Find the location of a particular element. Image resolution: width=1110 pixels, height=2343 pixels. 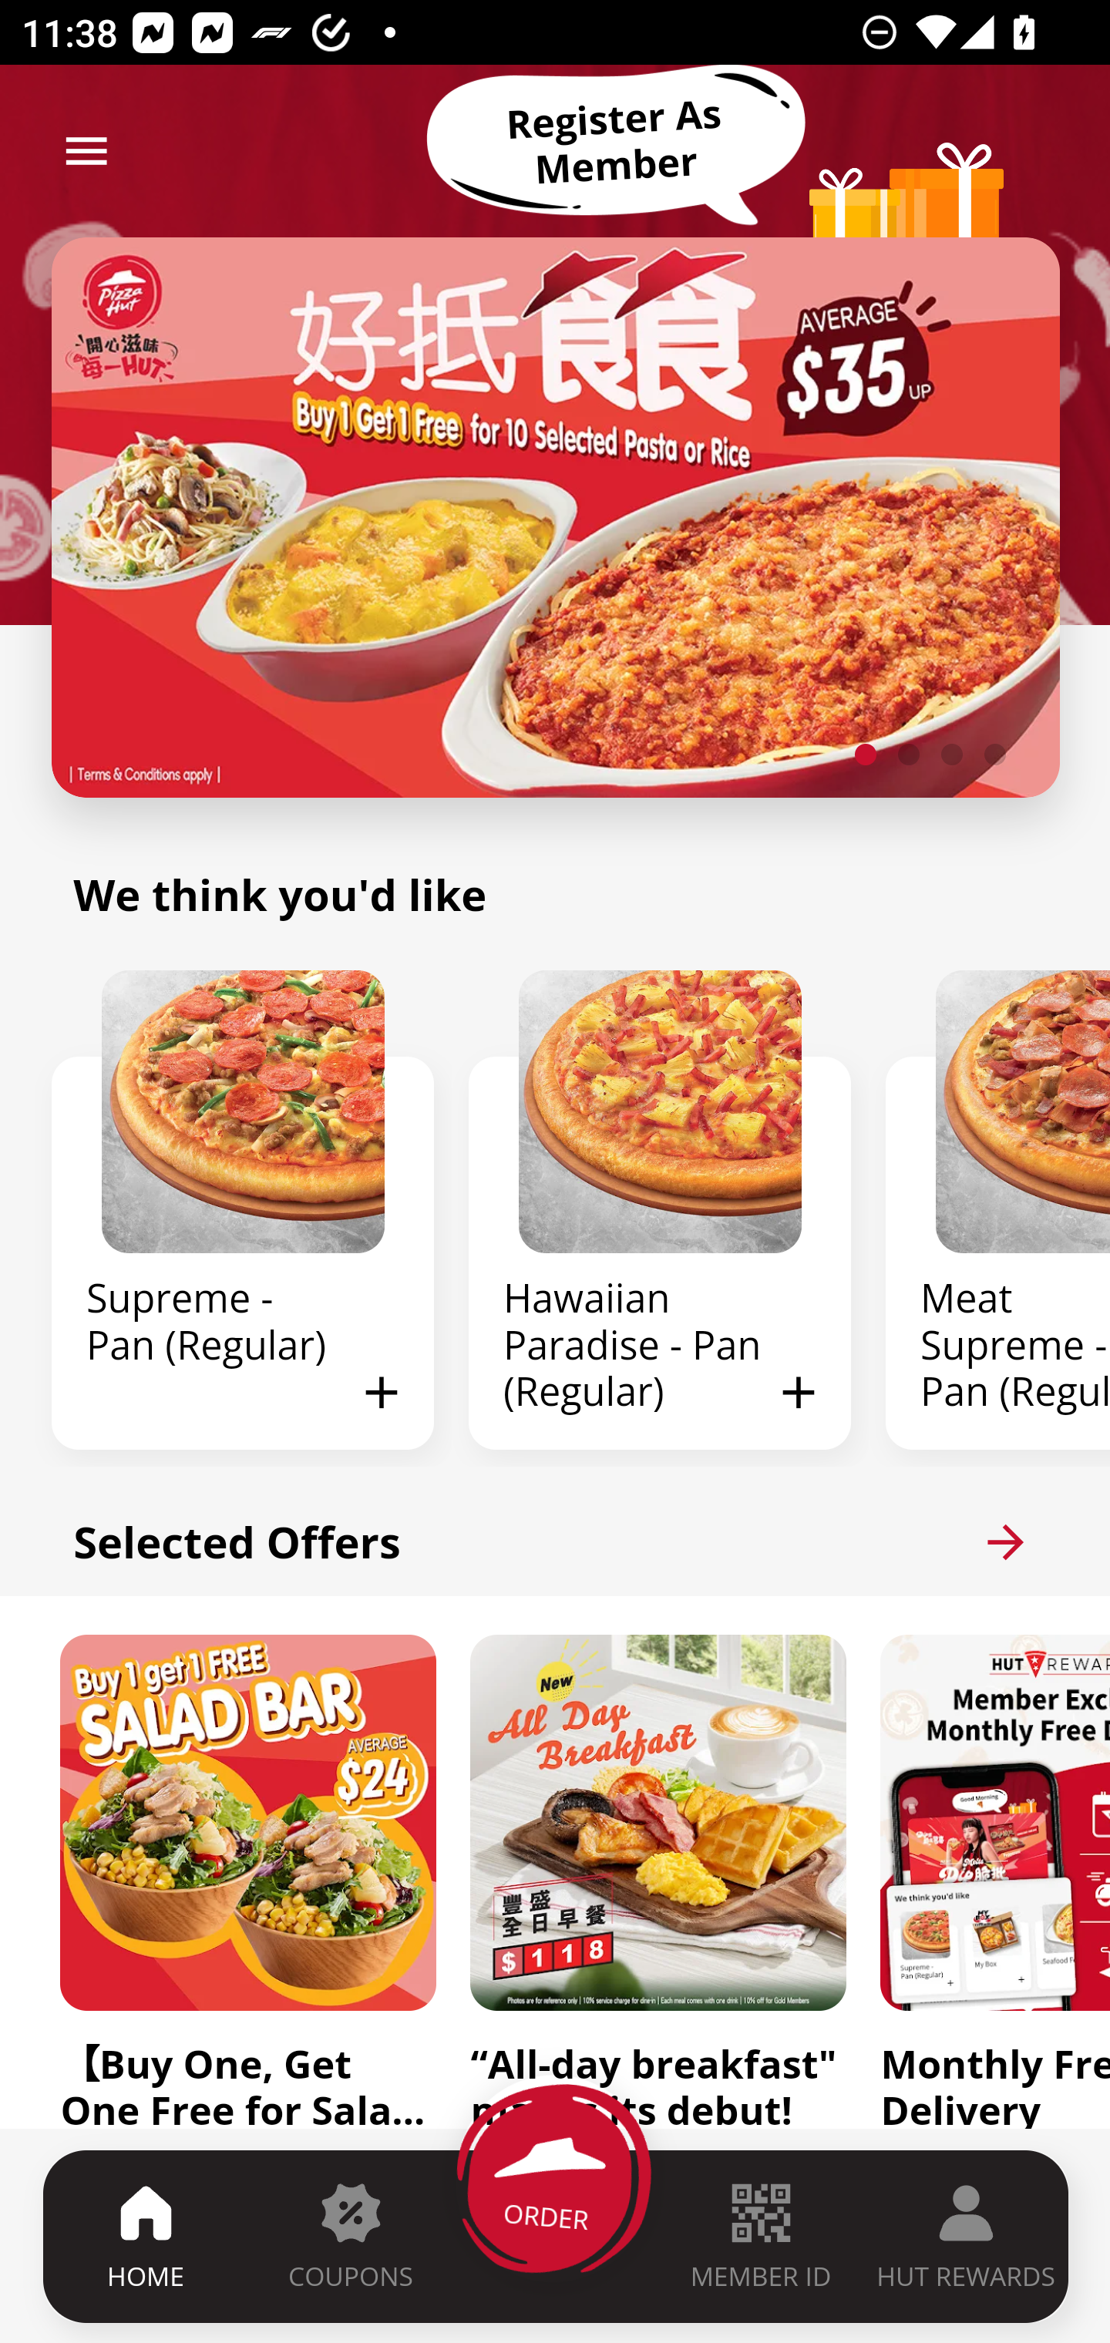

ORDER is located at coordinates (557, 2236).